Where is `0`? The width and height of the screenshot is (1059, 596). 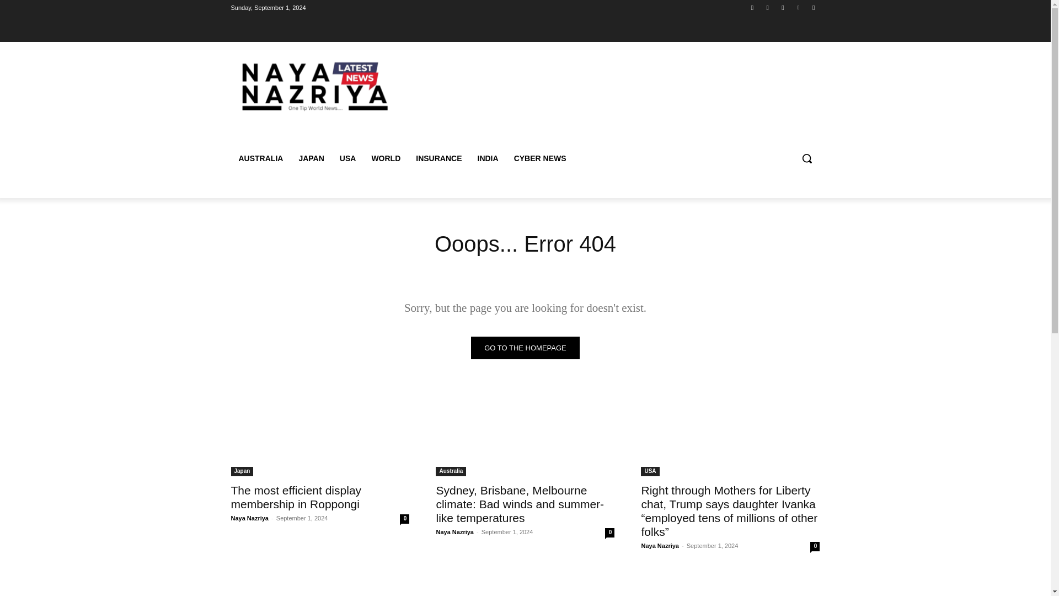
0 is located at coordinates (609, 533).